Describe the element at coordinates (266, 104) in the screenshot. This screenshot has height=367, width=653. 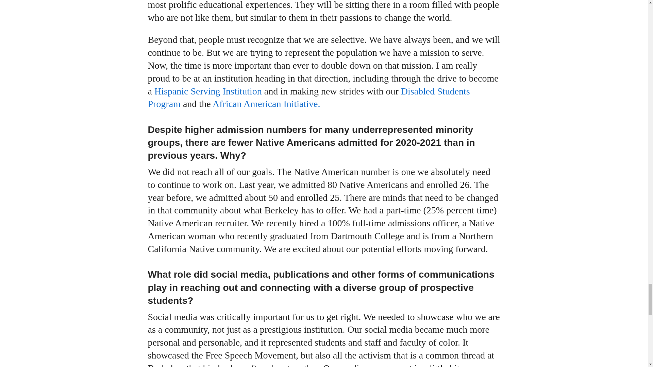
I see `African American Initiative.` at that location.